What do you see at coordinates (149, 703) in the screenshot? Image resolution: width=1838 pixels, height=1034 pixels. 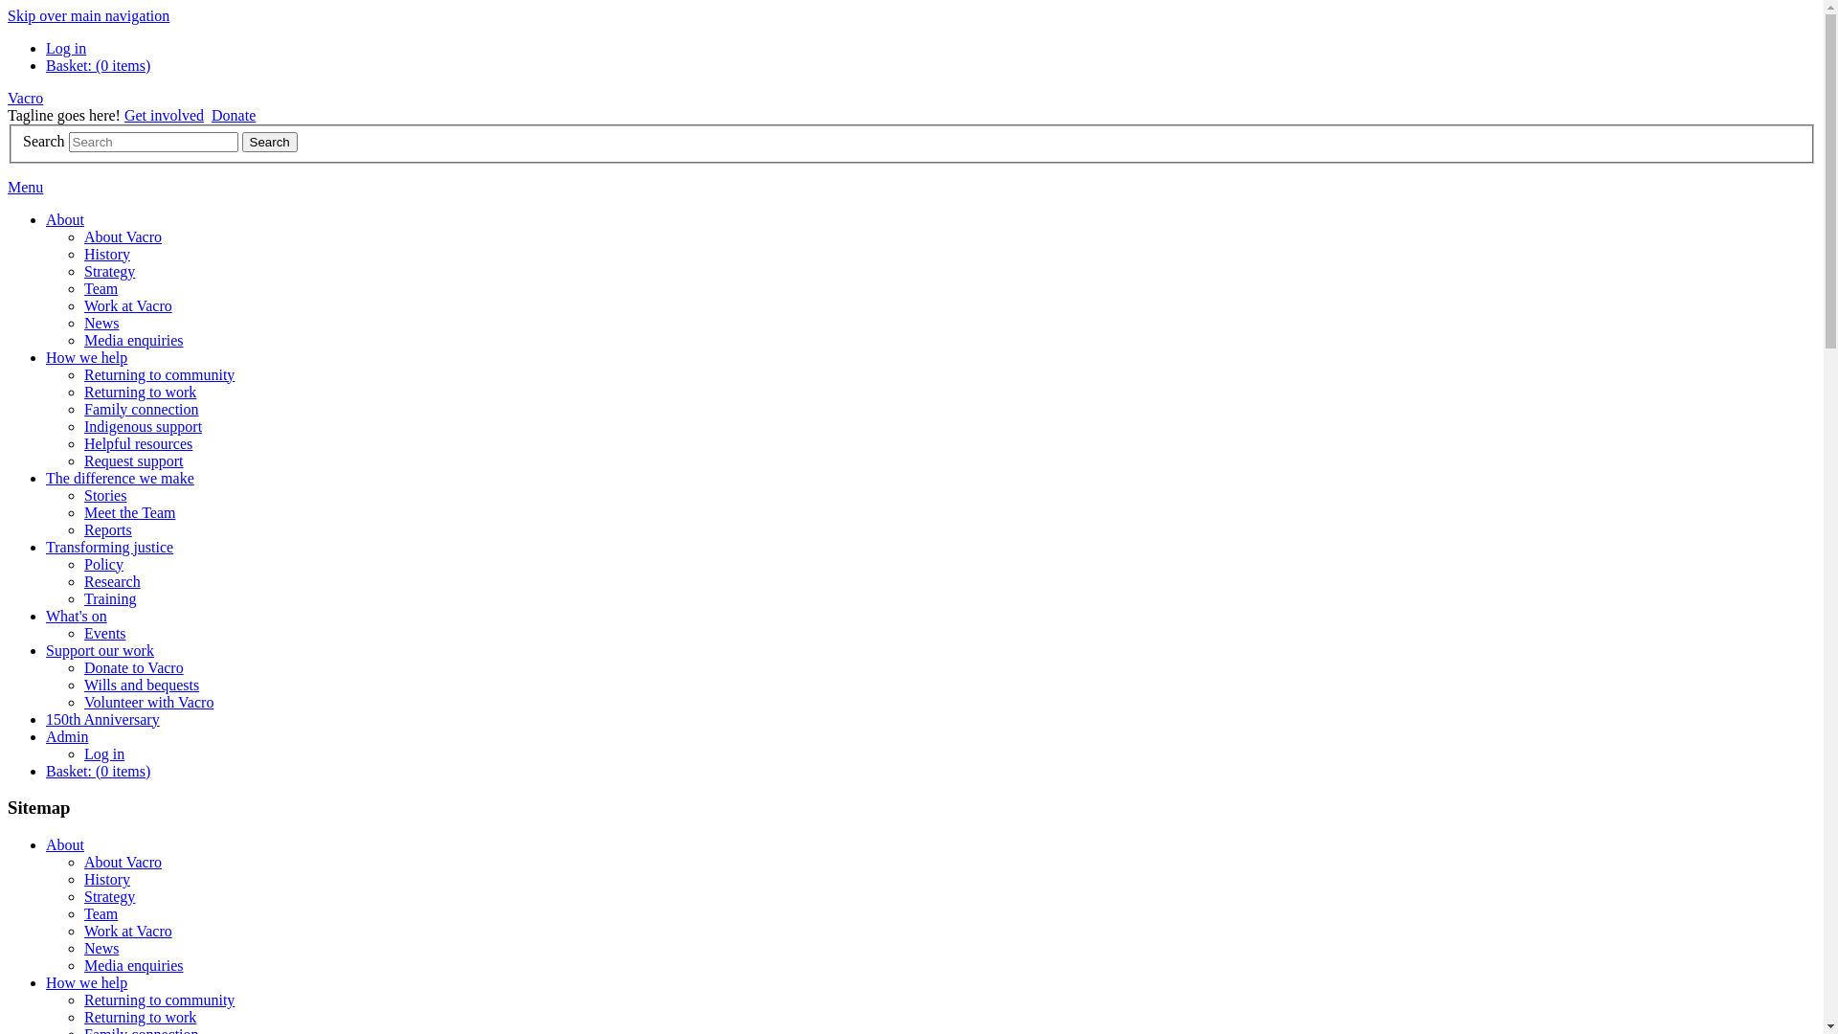 I see `Volunteer with Vacro` at bounding box center [149, 703].